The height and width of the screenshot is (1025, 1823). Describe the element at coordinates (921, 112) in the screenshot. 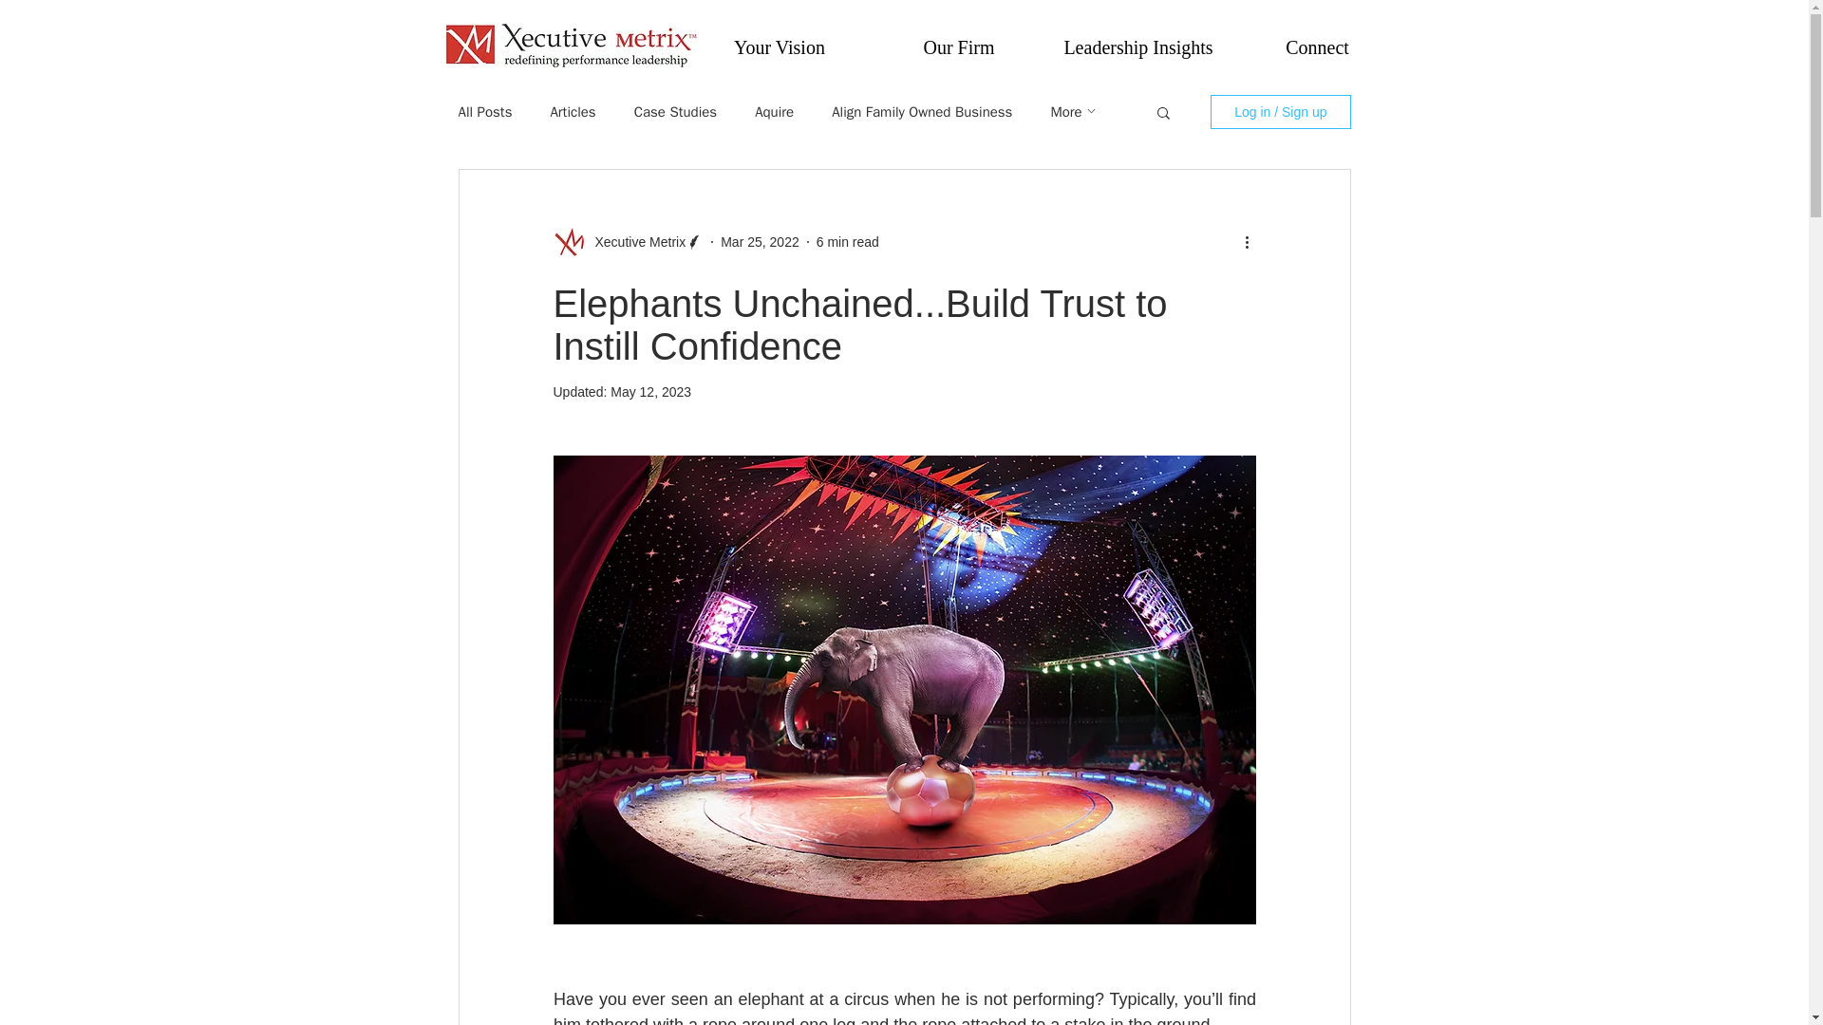

I see `Align Family Owned Business` at that location.